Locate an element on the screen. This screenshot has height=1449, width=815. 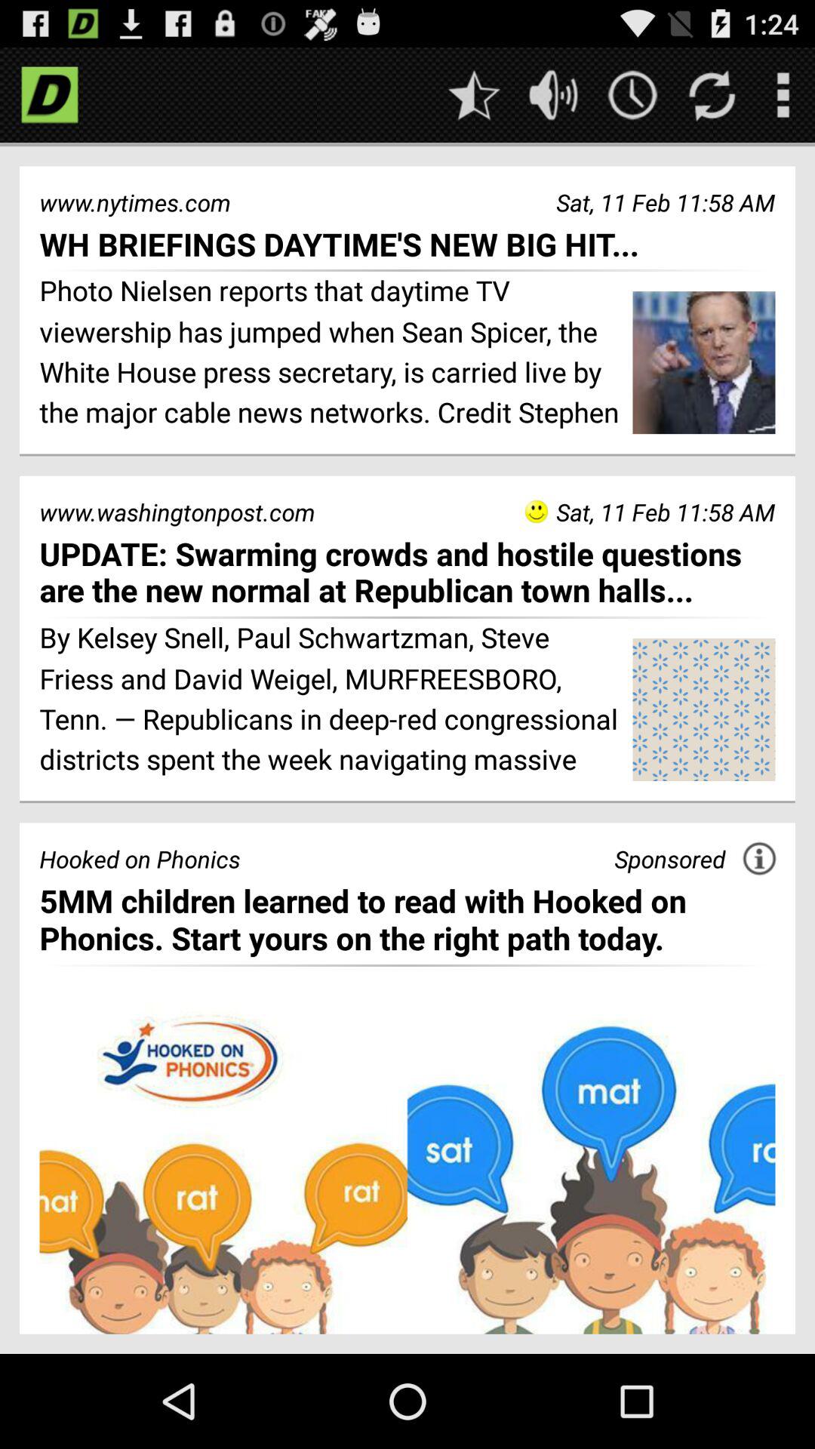
scroll to the by kelsey snell app is located at coordinates (331, 701).